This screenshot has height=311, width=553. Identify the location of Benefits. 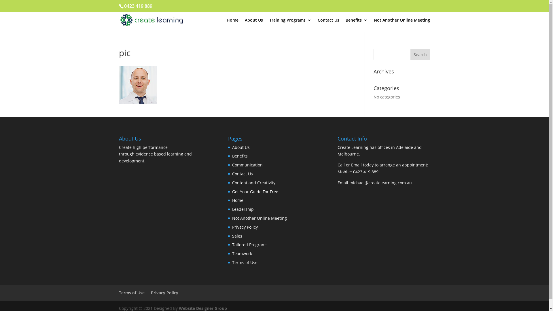
(240, 156).